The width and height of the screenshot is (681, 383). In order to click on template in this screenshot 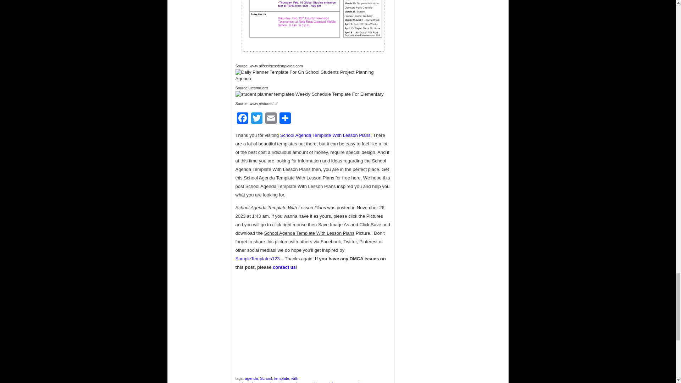, I will do `click(282, 378)`.